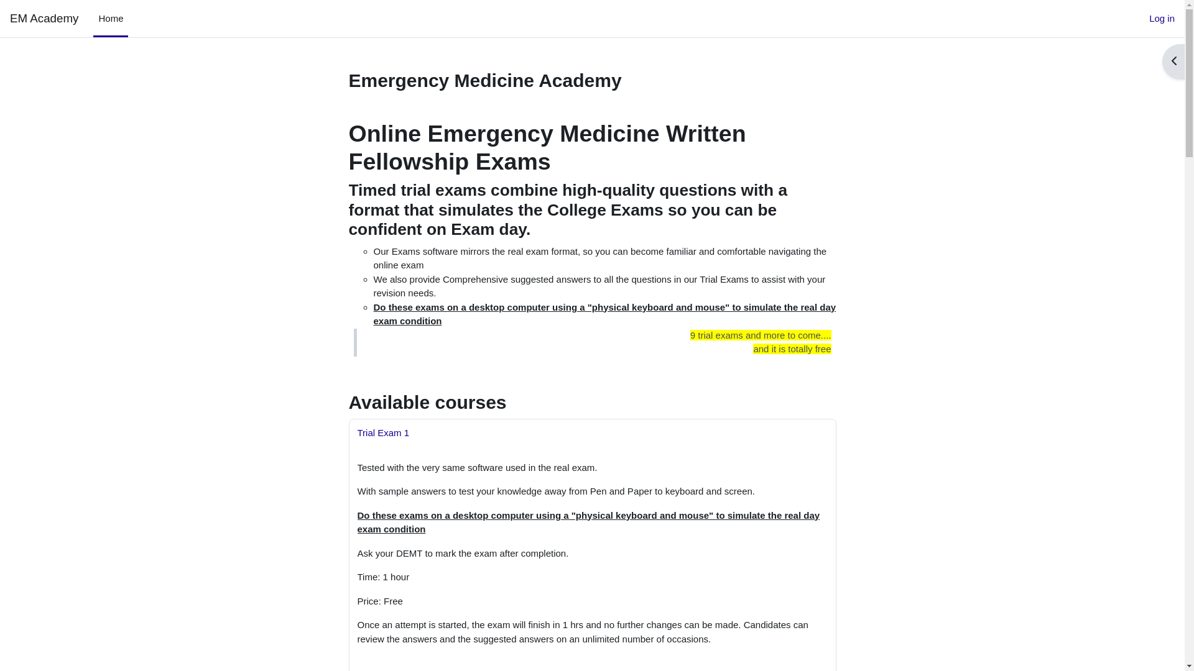  Describe the element at coordinates (1162, 19) in the screenshot. I see `Log in` at that location.